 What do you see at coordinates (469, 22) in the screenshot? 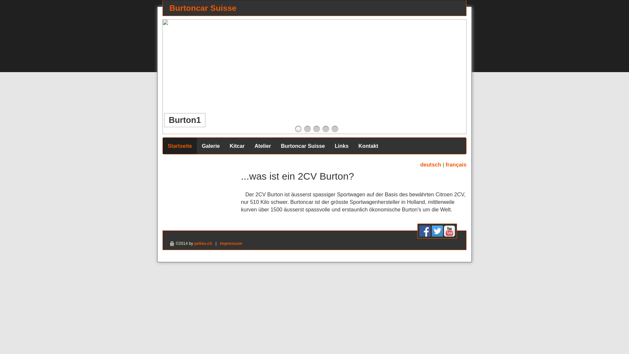
I see `Burton2` at bounding box center [469, 22].